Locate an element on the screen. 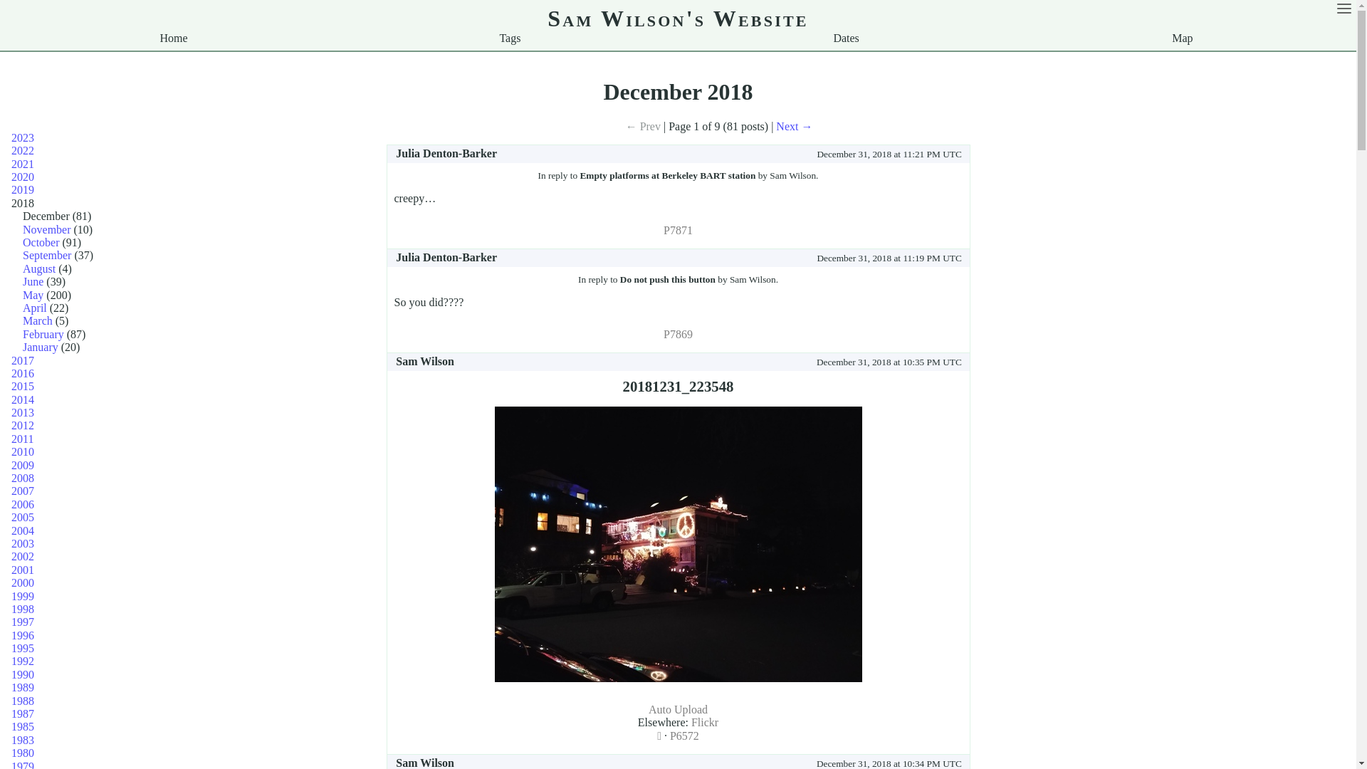  Flickr is located at coordinates (705, 722).